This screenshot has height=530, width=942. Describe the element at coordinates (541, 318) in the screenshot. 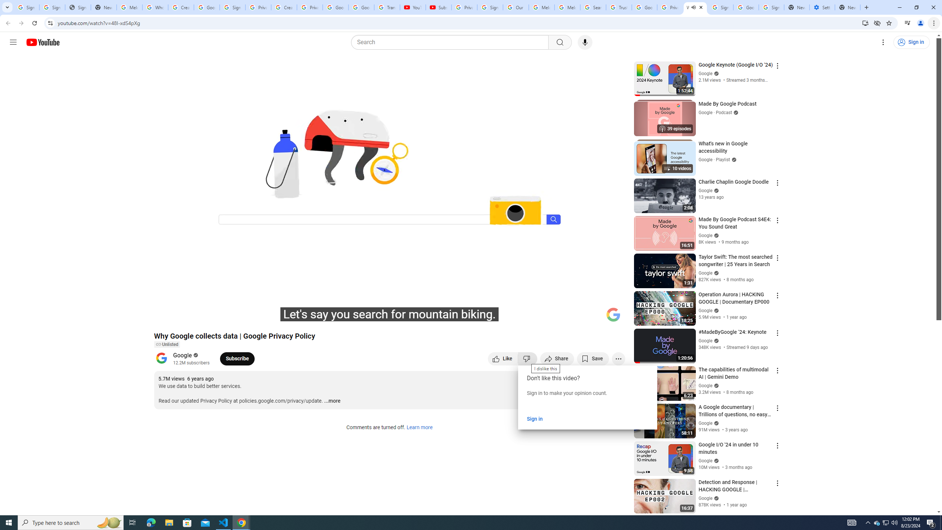

I see `Subtitles/closed captions unavailable` at that location.